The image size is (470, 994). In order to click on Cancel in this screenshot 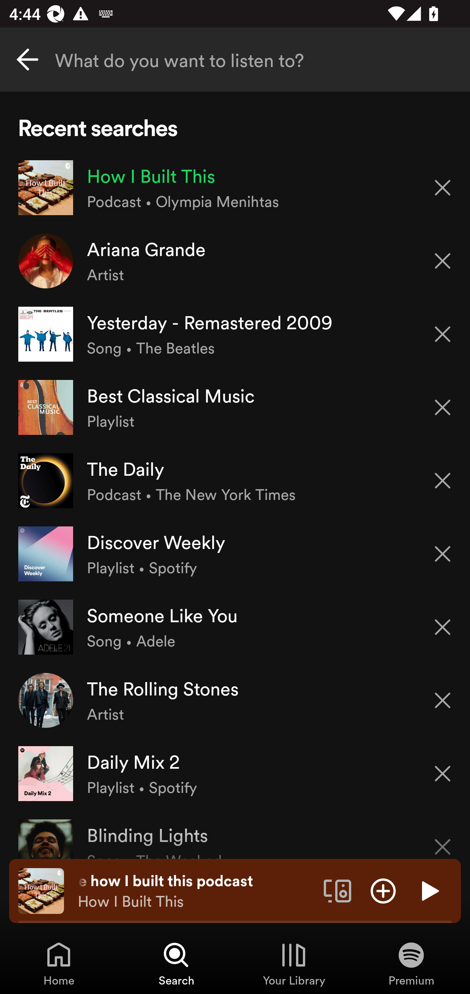, I will do `click(27, 60)`.